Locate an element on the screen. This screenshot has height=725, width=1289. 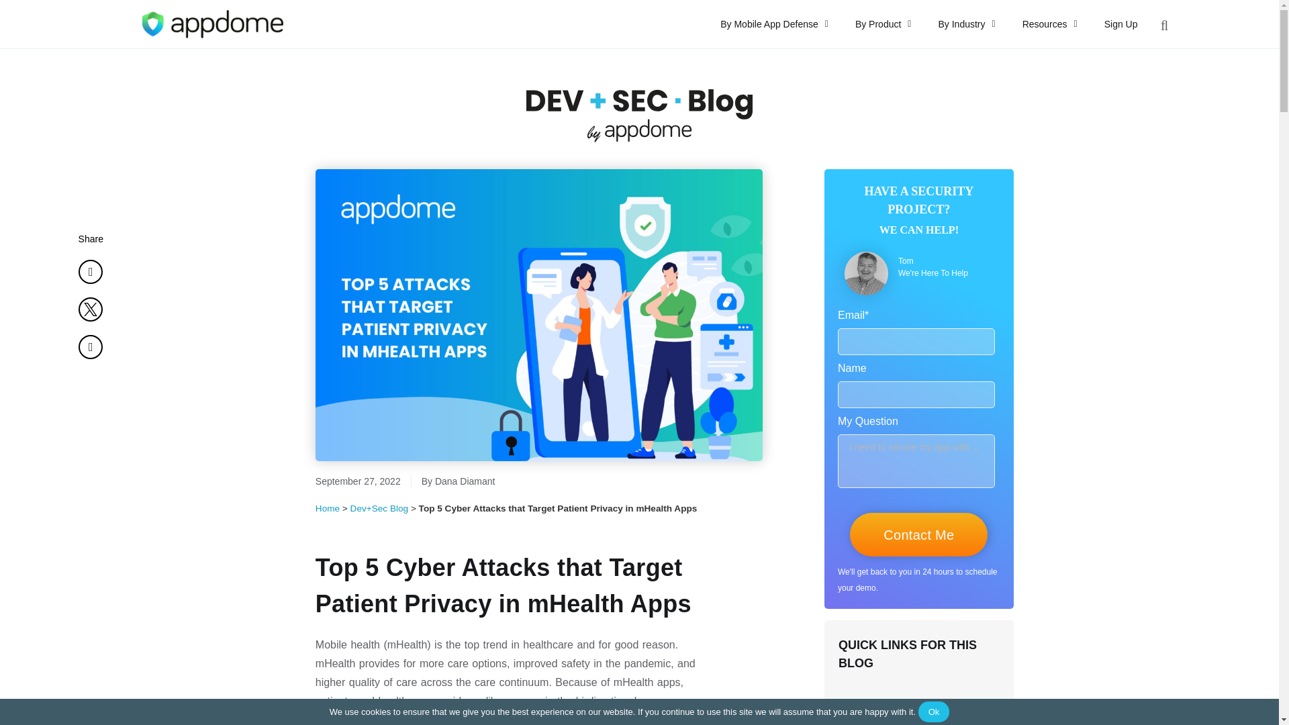
By Product is located at coordinates (884, 24).